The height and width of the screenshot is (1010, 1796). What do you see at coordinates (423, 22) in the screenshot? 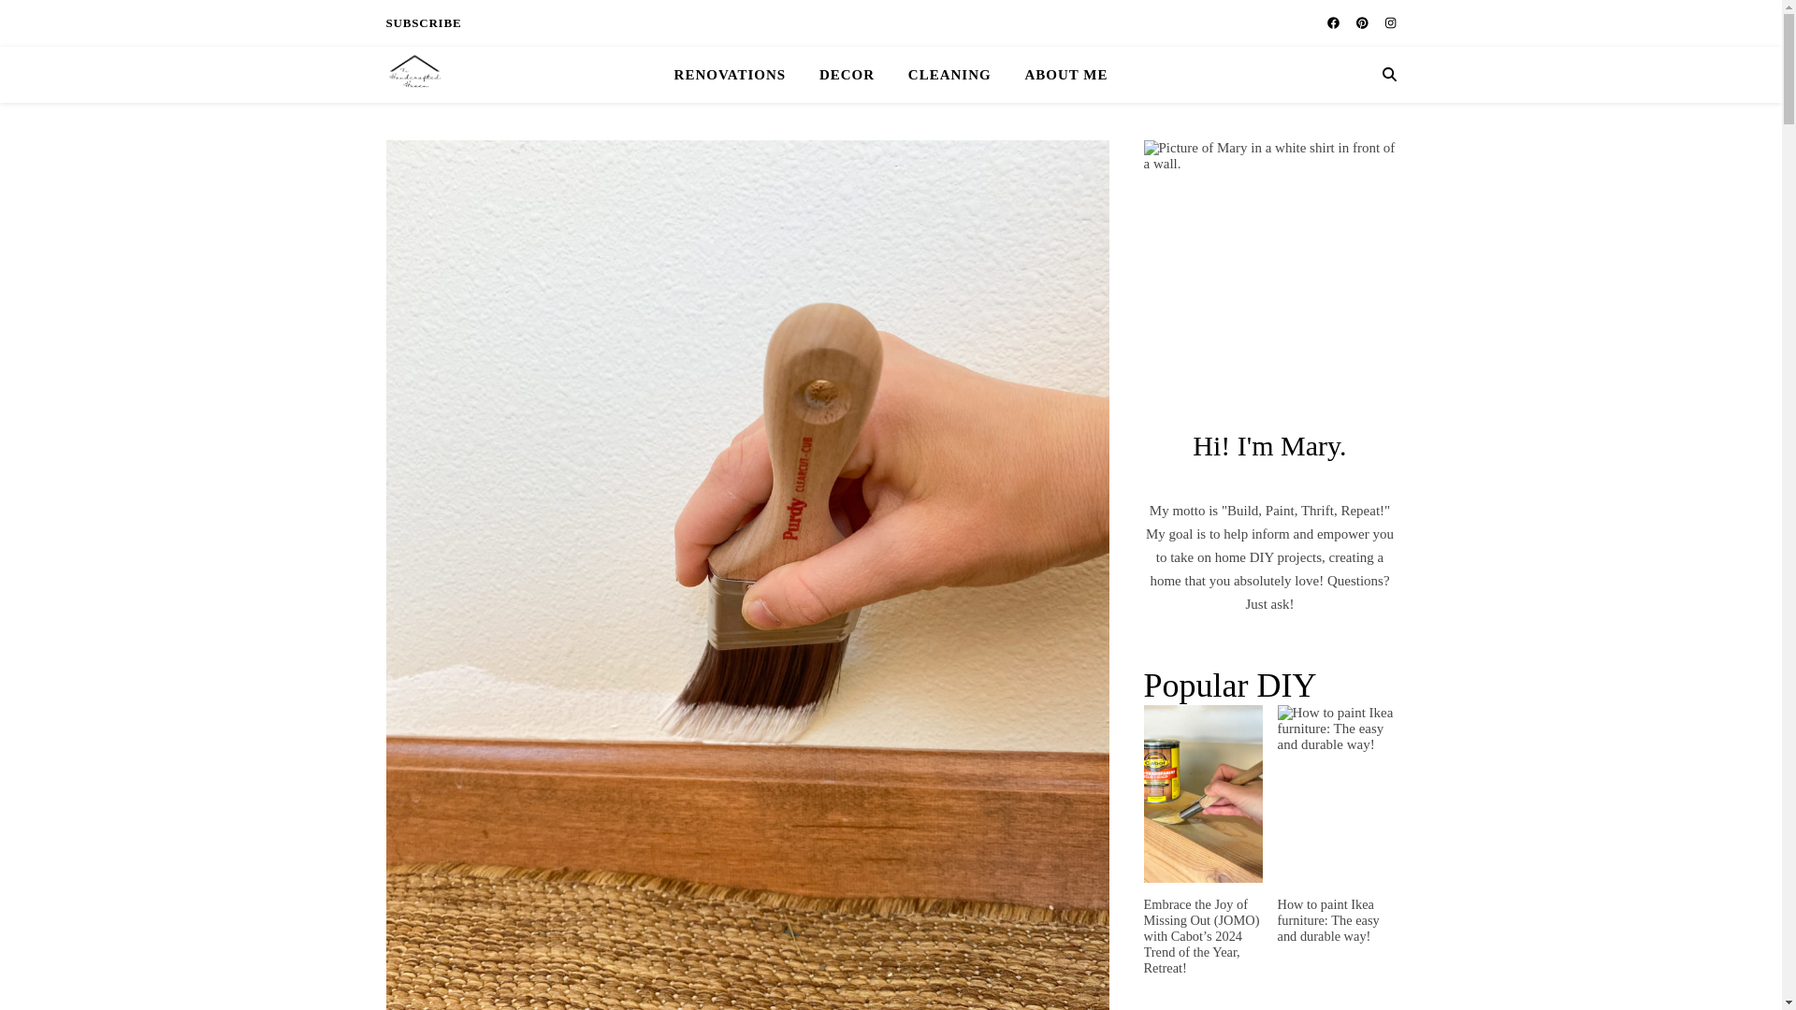
I see `SUBSCRIBE` at bounding box center [423, 22].